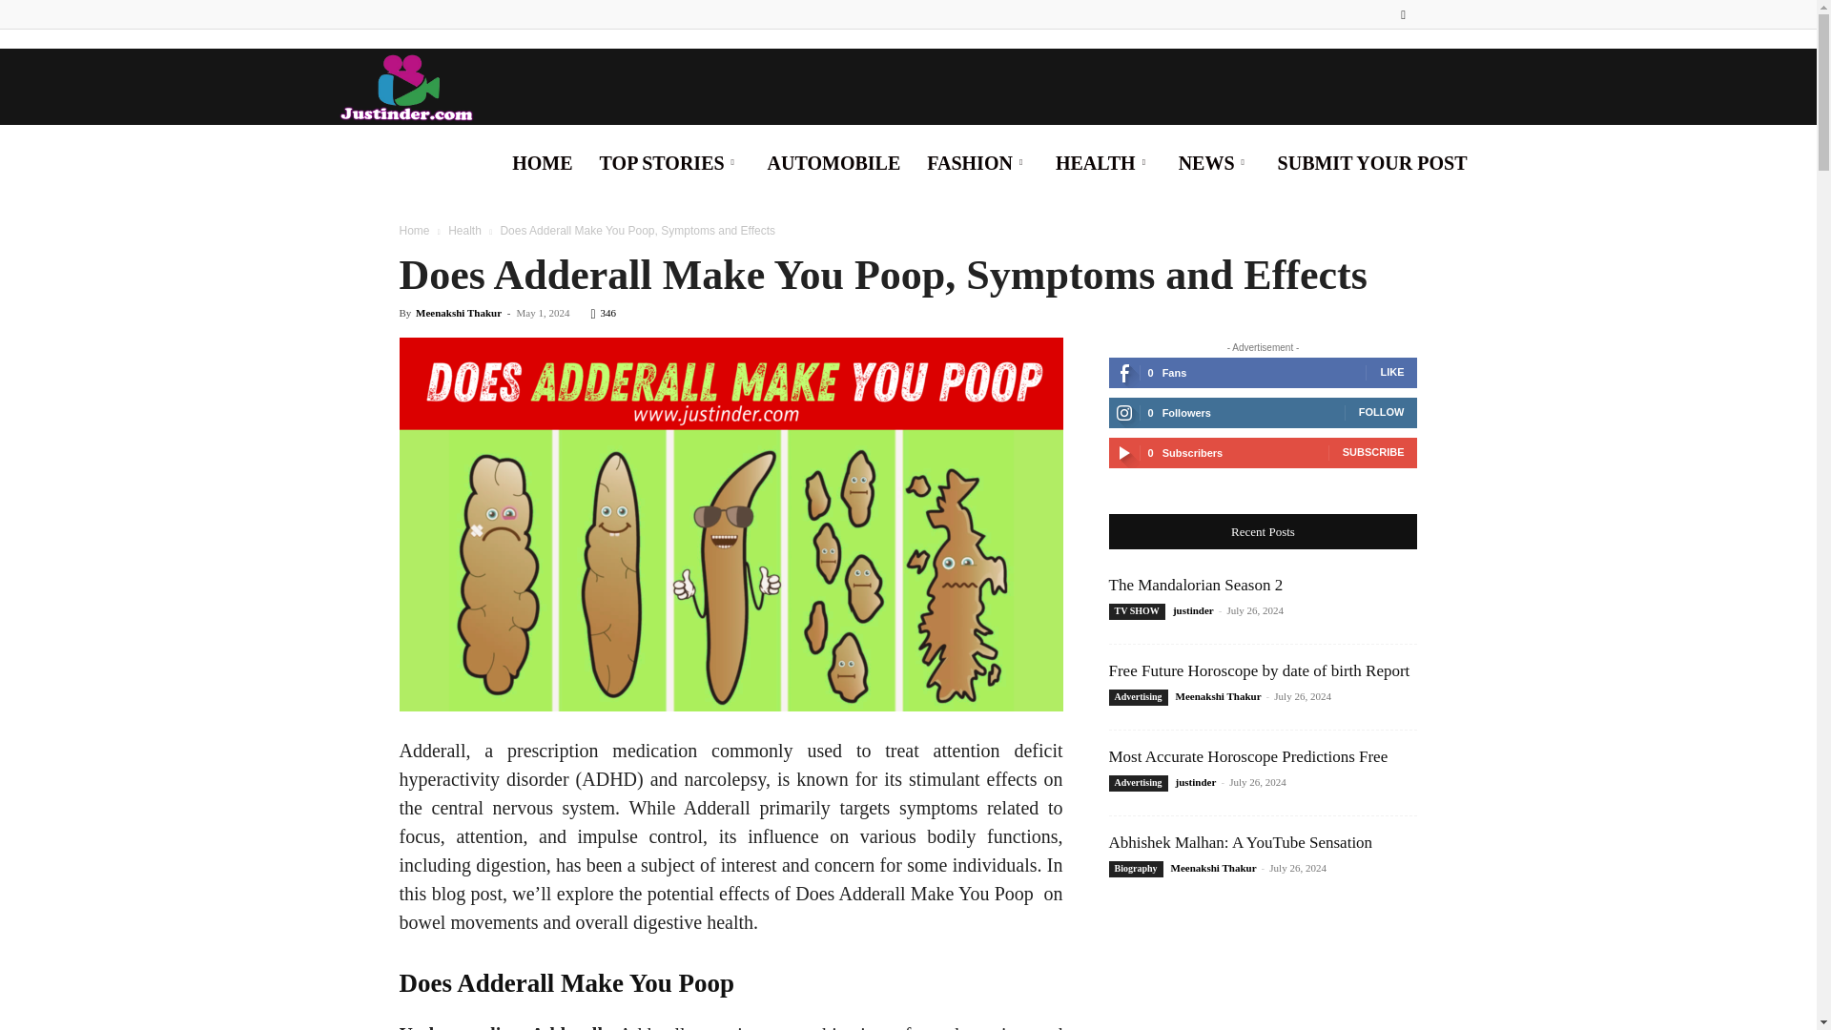  Describe the element at coordinates (833, 162) in the screenshot. I see `AUTOMOBILE` at that location.